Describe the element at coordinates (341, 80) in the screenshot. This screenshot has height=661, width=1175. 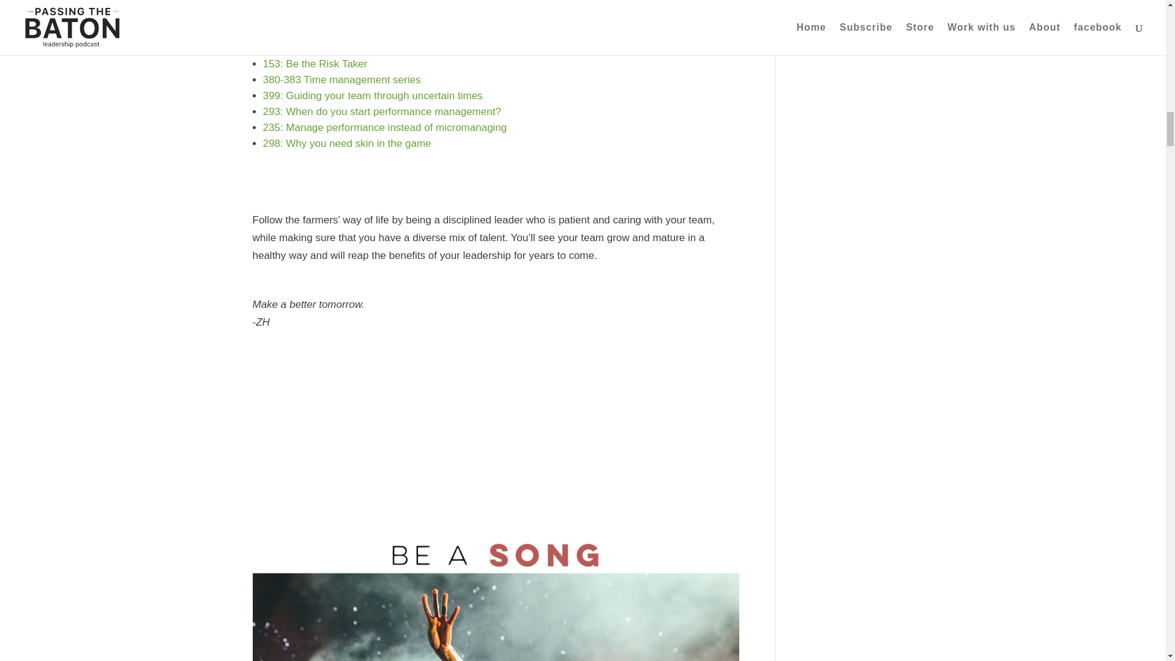
I see `380-383 Time management series` at that location.